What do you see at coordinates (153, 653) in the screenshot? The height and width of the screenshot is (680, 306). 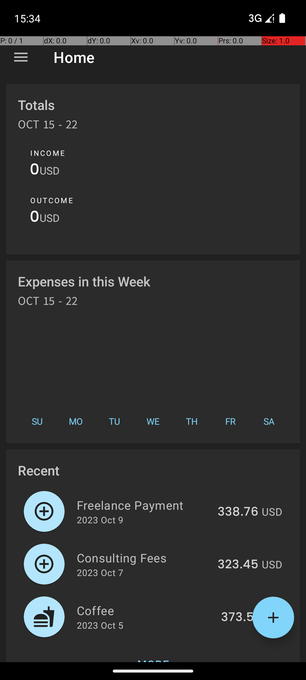 I see `MORE` at bounding box center [153, 653].